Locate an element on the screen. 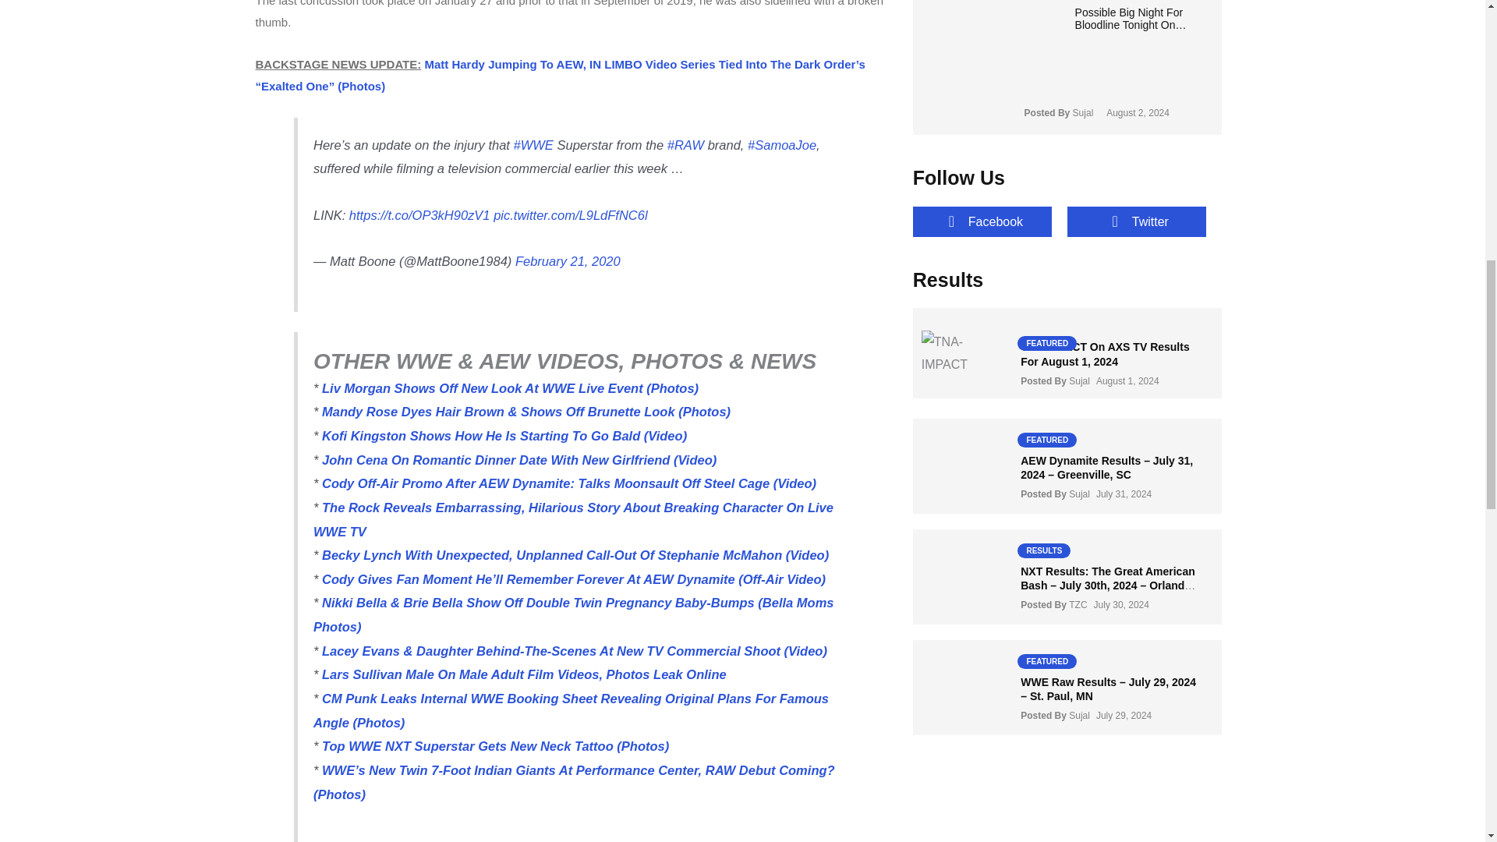 This screenshot has height=842, width=1497. Posts by TZC is located at coordinates (1078, 605).